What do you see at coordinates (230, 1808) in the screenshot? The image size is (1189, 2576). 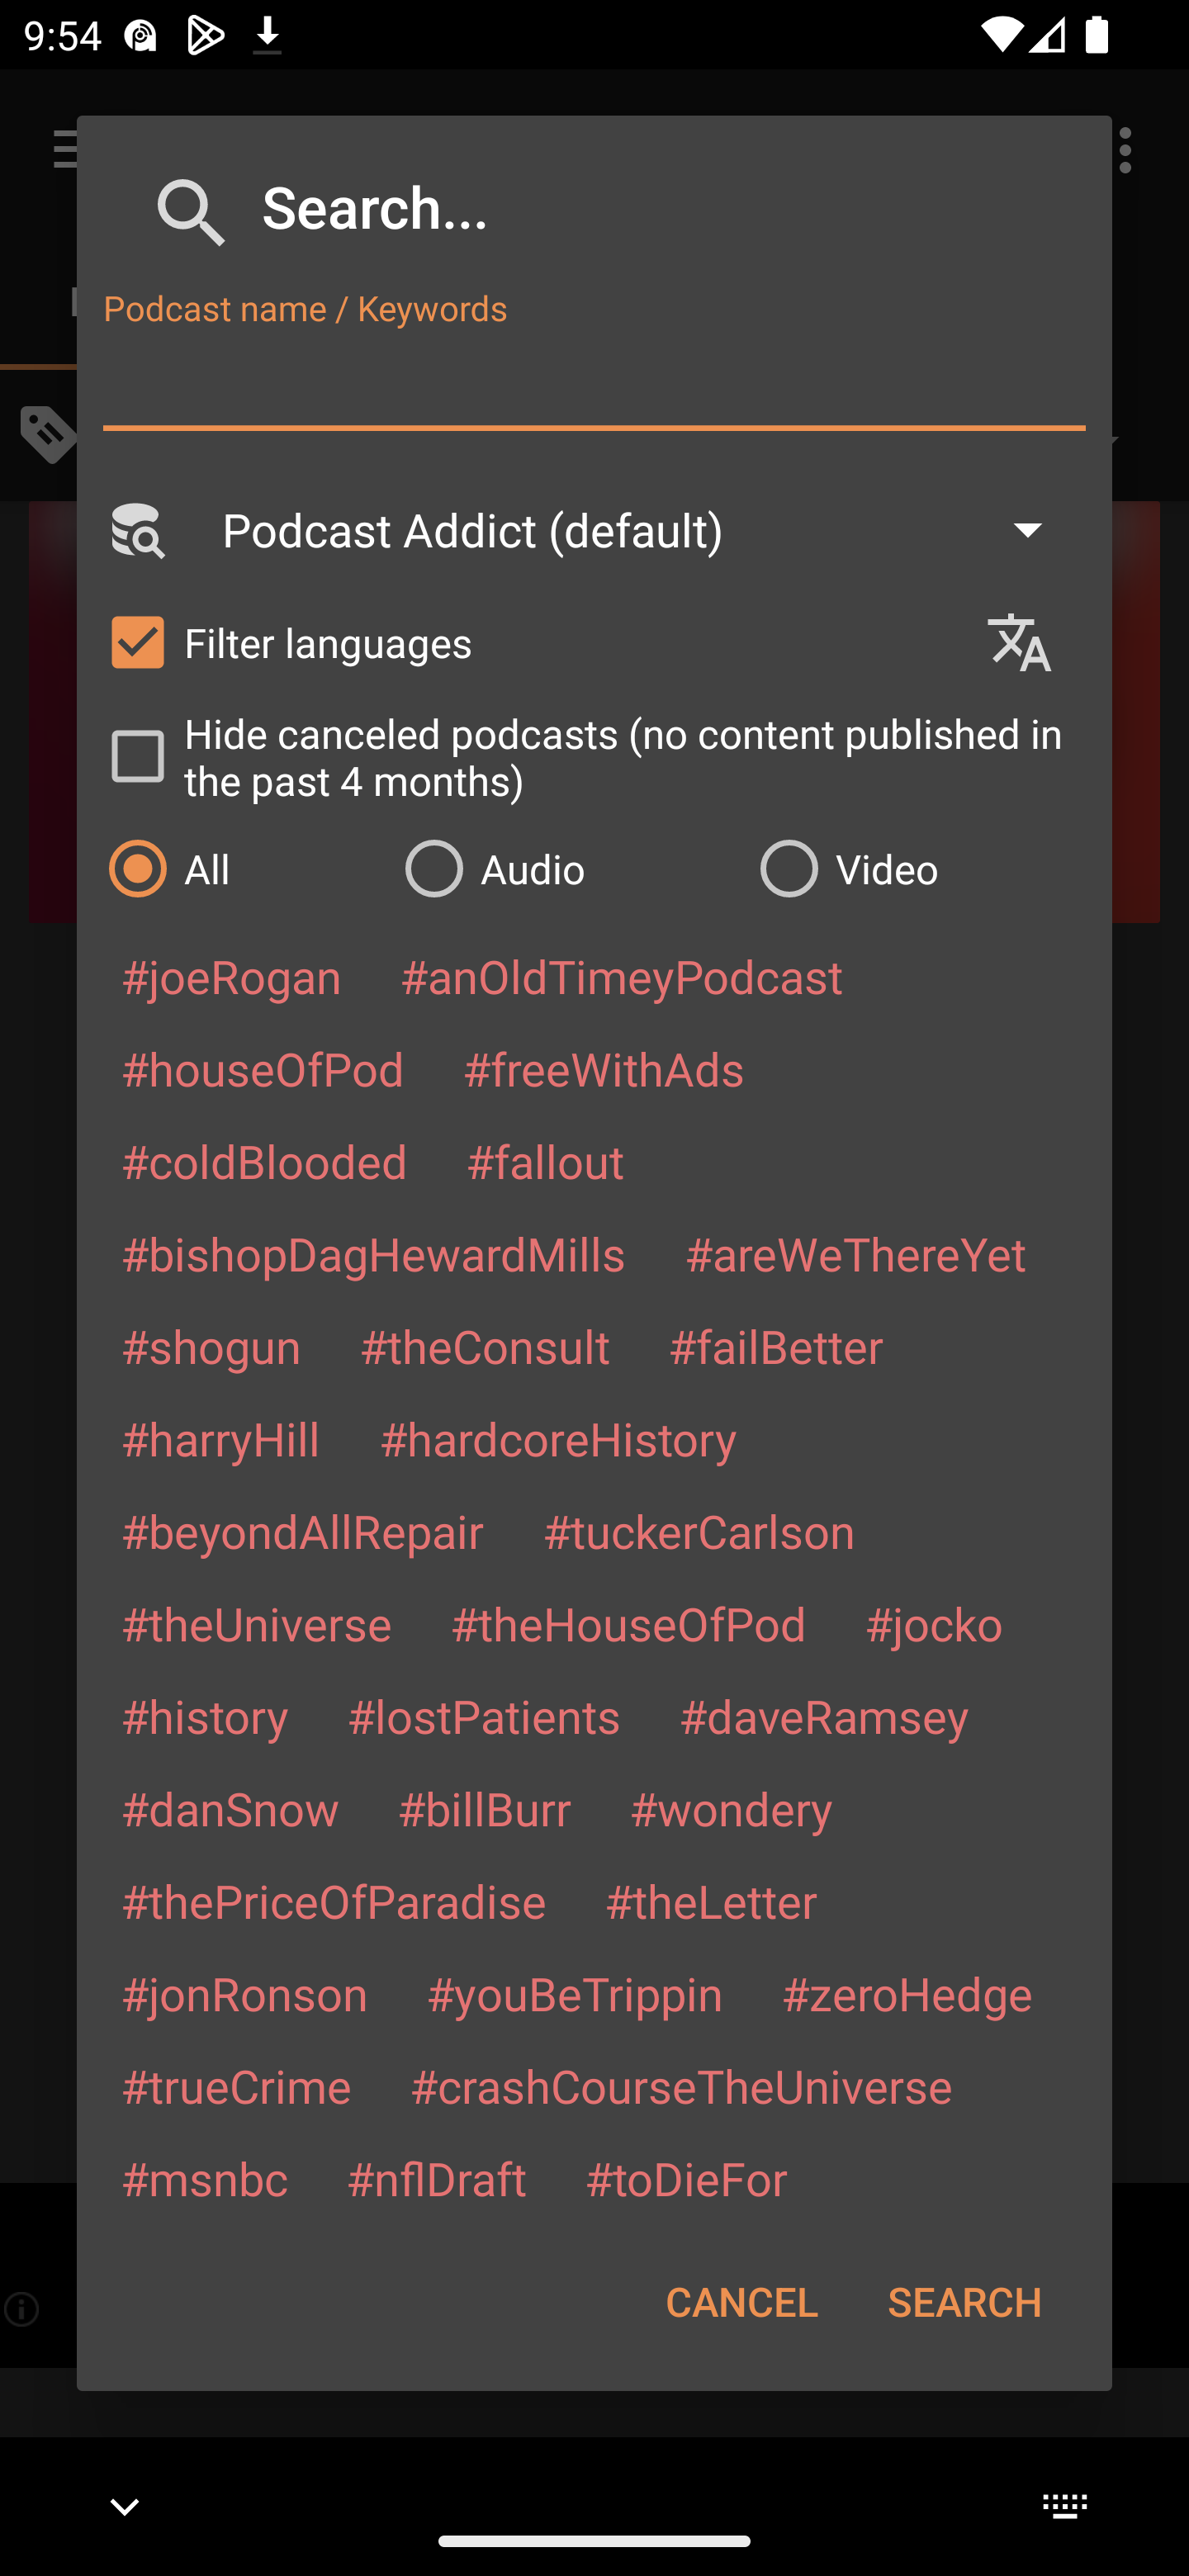 I see `#danSnow` at bounding box center [230, 1808].